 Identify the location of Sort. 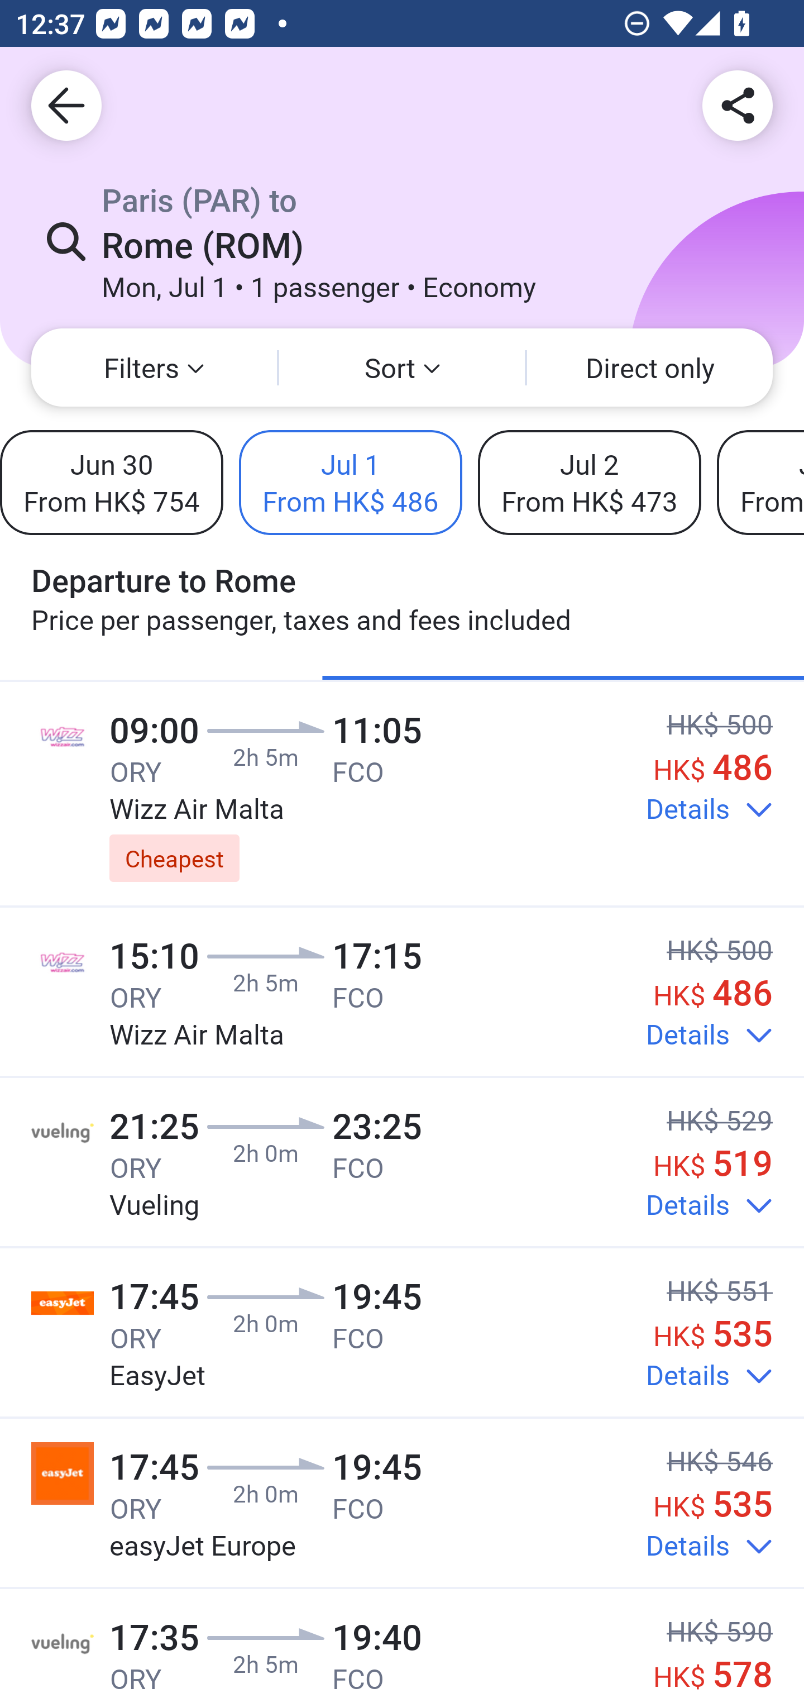
(402, 368).